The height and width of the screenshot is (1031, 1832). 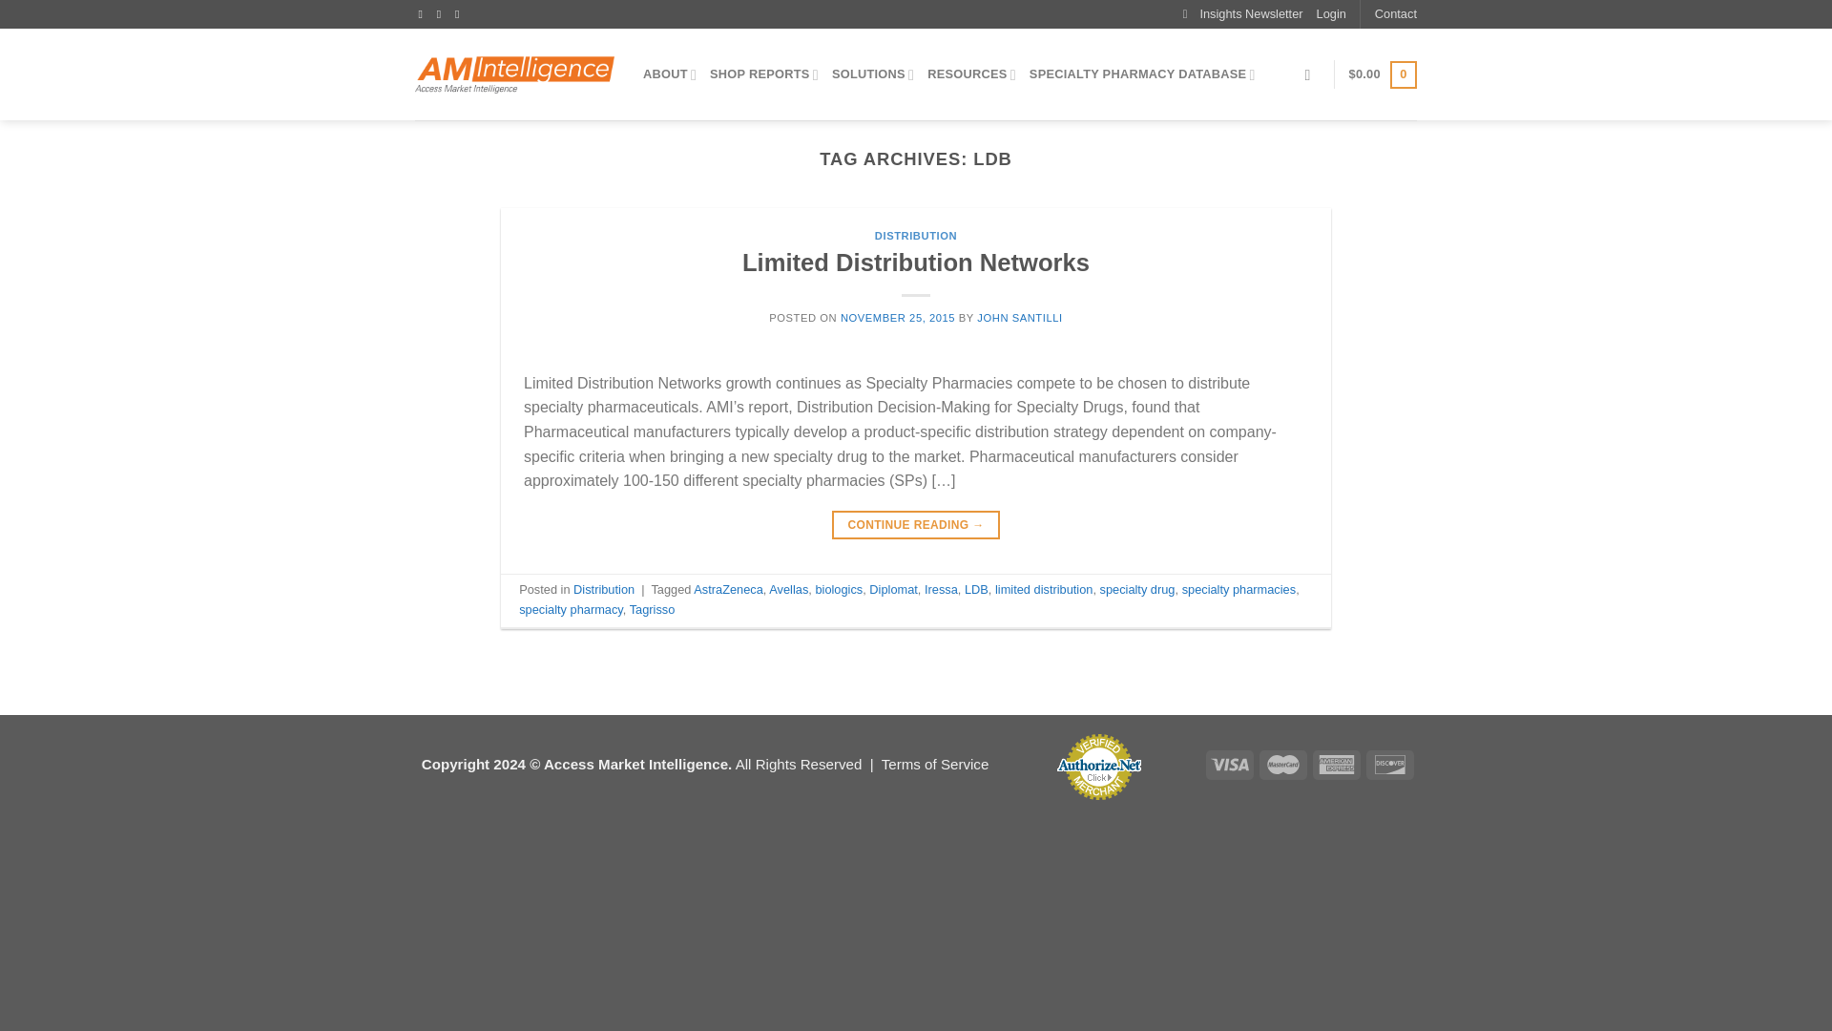 I want to click on Insights Newsletter, so click(x=1242, y=14).